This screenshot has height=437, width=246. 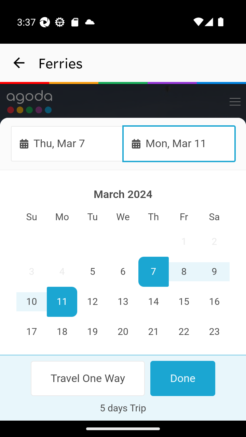 I want to click on 13, so click(x=123, y=302).